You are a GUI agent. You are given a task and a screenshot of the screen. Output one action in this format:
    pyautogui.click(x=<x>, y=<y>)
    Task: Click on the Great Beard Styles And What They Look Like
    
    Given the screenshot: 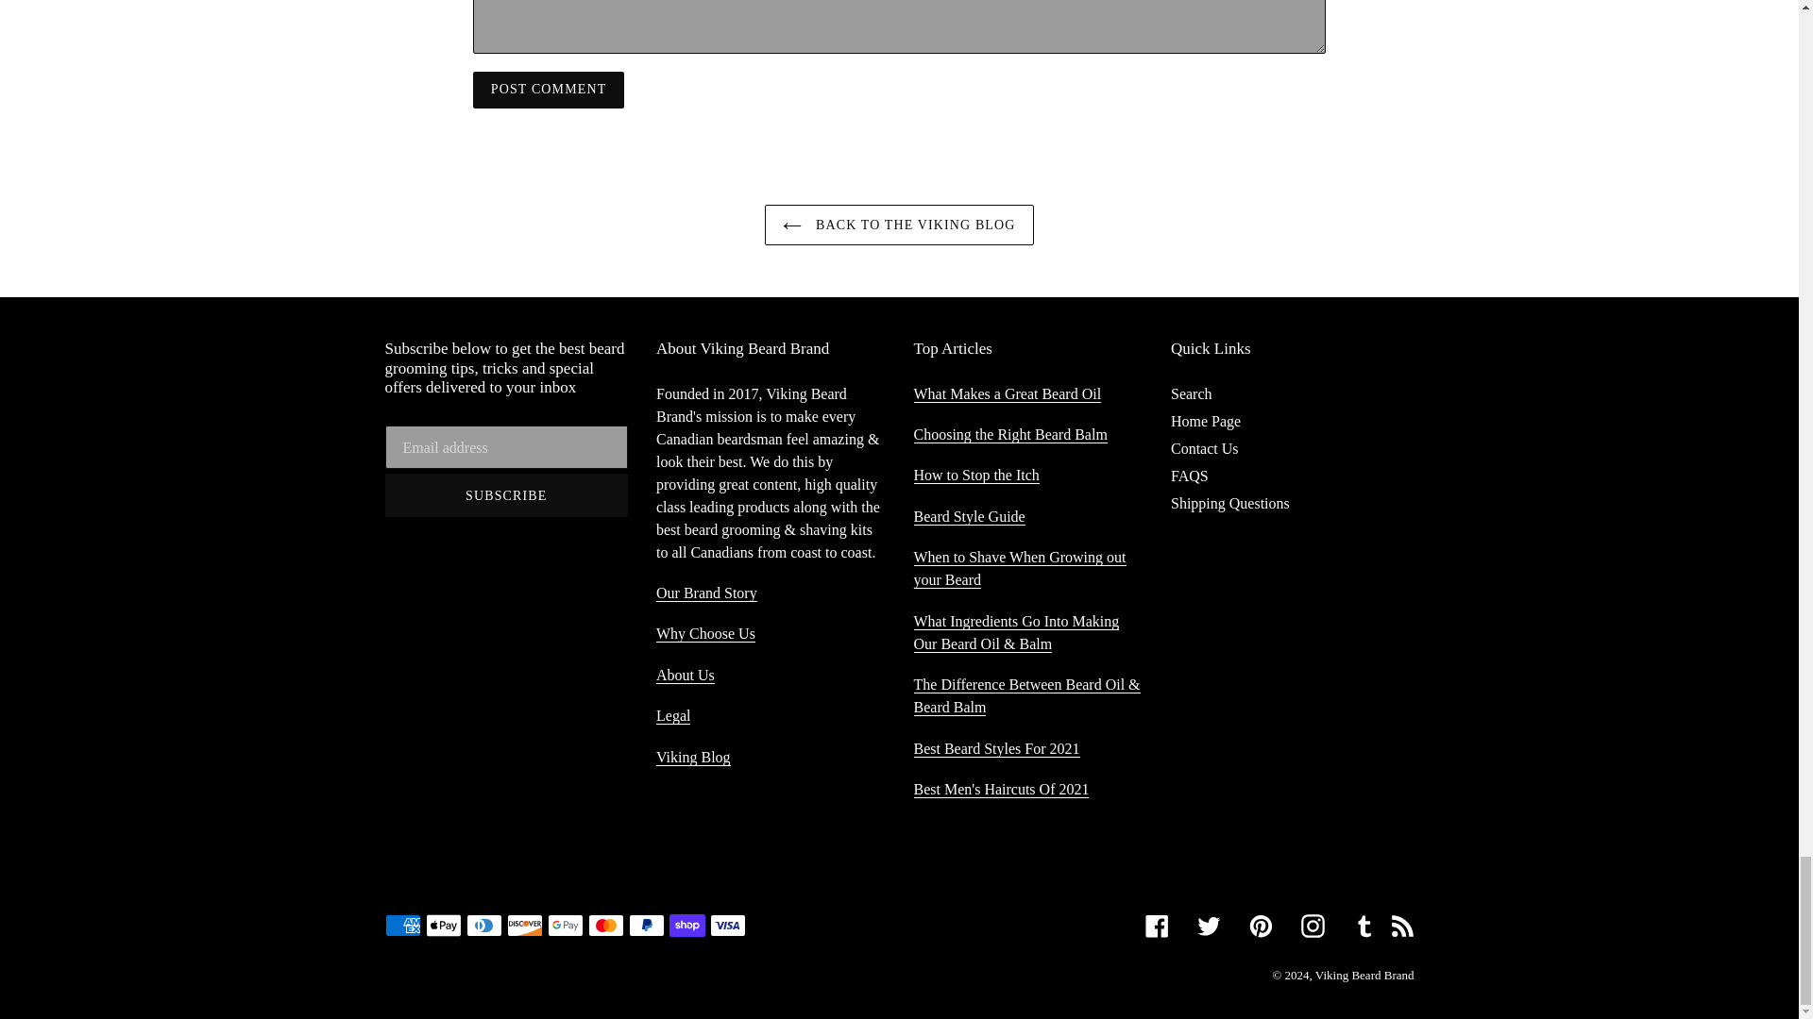 What is the action you would take?
    pyautogui.click(x=969, y=517)
    